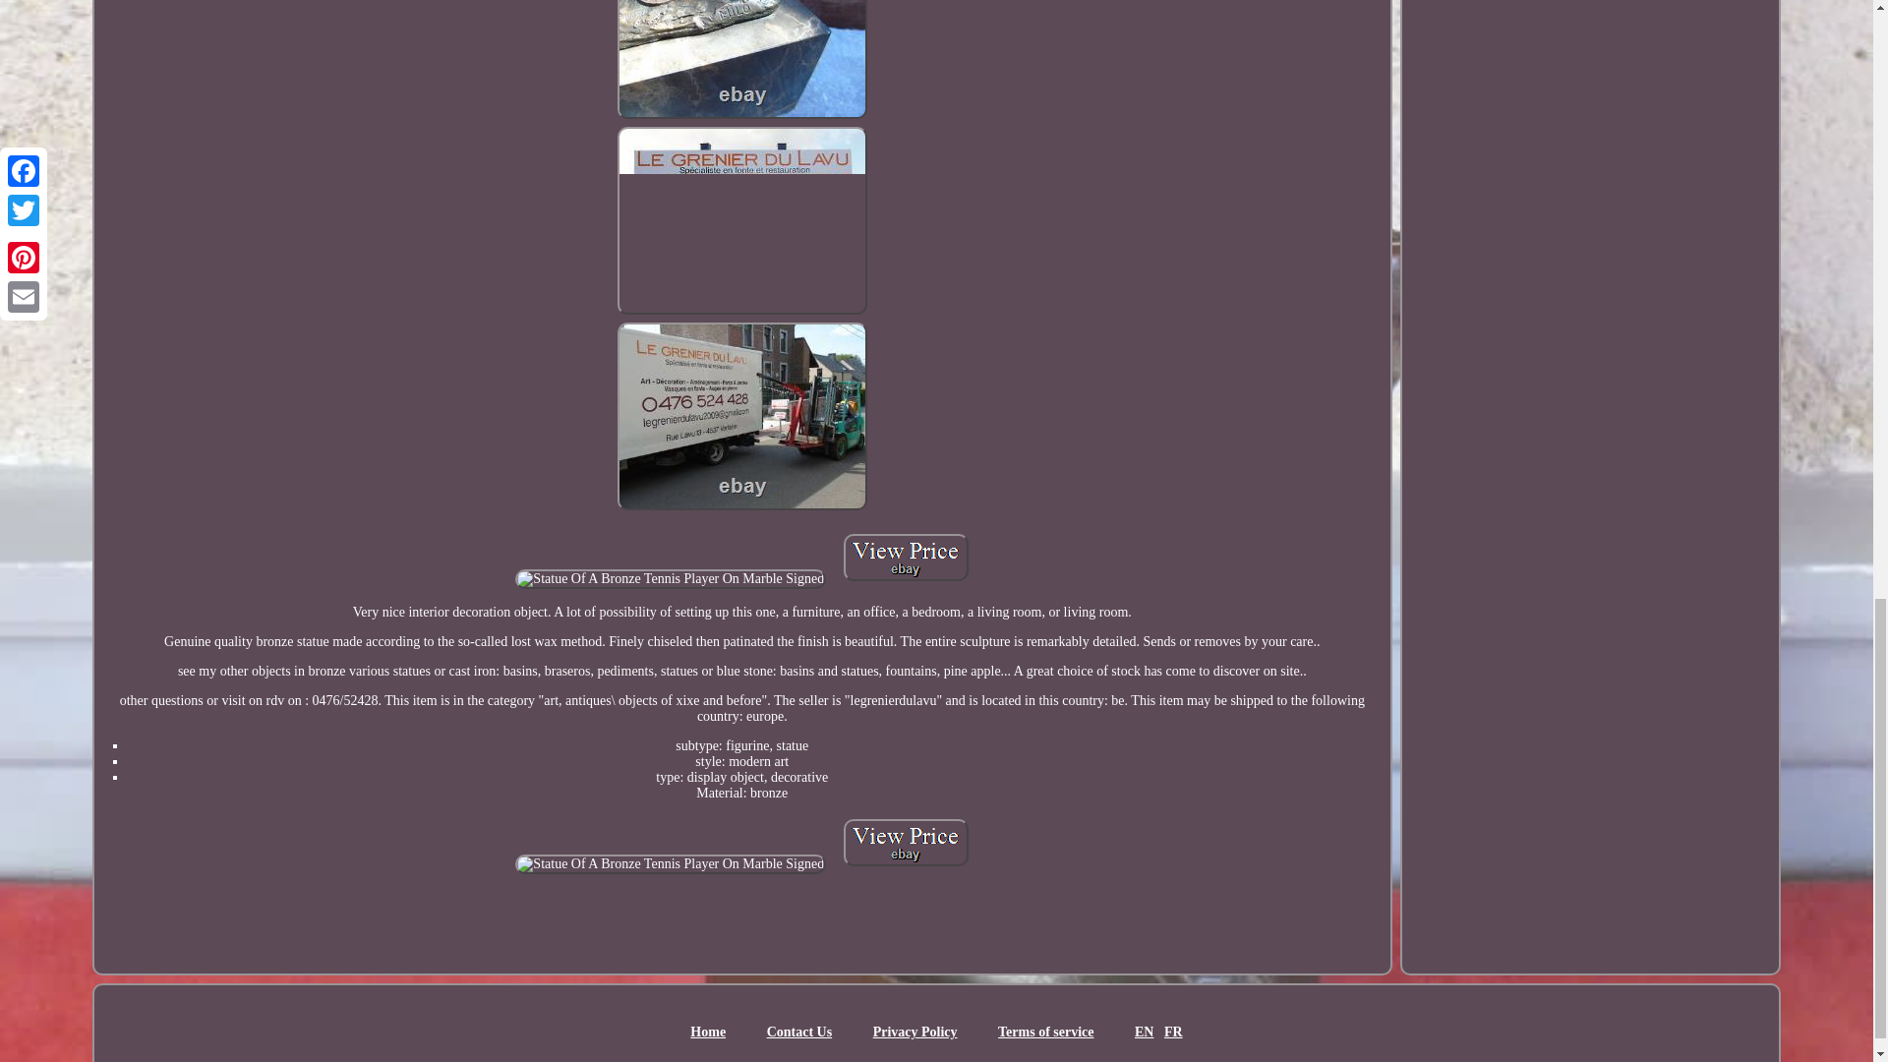 The image size is (1888, 1062). Describe the element at coordinates (671, 578) in the screenshot. I see `Statue Of A Bronze Tennis Player On Marble Signed` at that location.